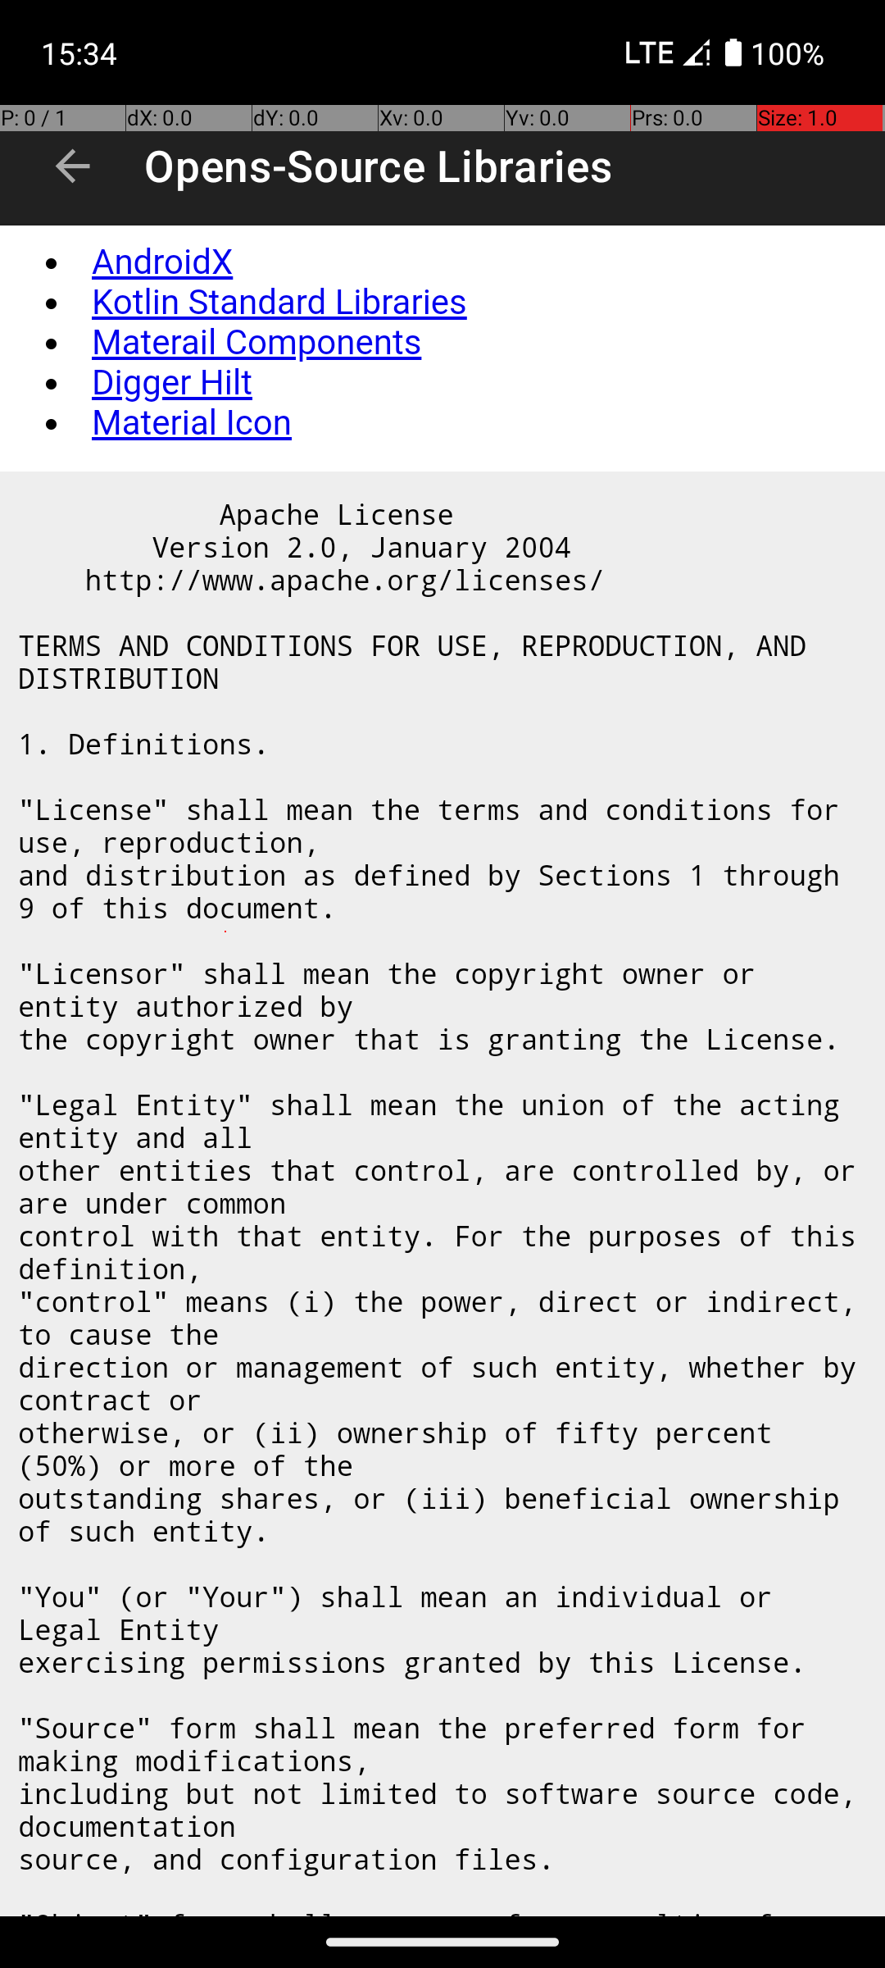 Image resolution: width=885 pixels, height=1968 pixels. What do you see at coordinates (172, 383) in the screenshot?
I see `Digger Hilt` at bounding box center [172, 383].